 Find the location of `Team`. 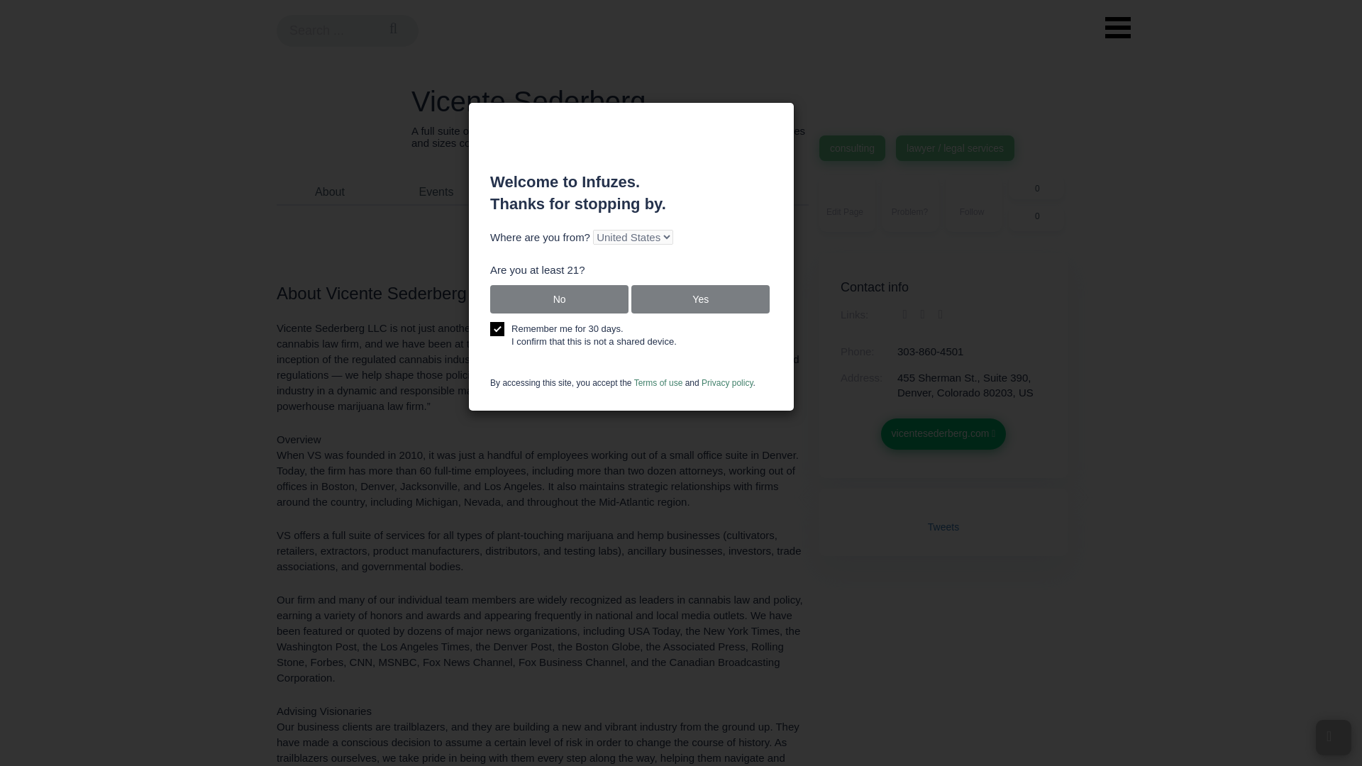

Team is located at coordinates (542, 191).